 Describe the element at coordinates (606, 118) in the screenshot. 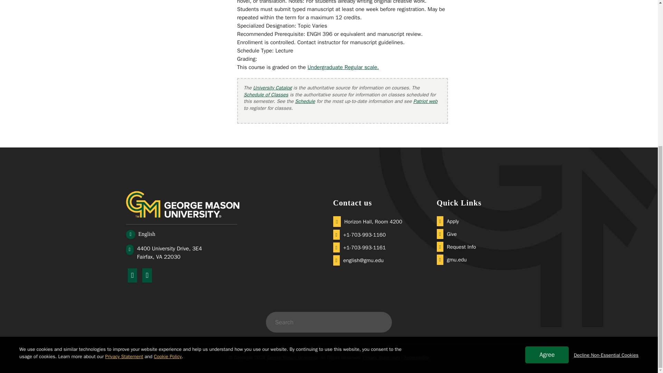

I see `Decline Non-Essential Cookies` at that location.